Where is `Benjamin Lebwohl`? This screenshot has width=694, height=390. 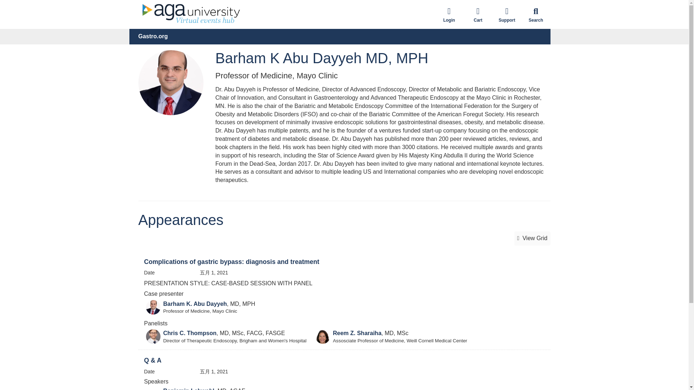 Benjamin Lebwohl is located at coordinates (189, 389).